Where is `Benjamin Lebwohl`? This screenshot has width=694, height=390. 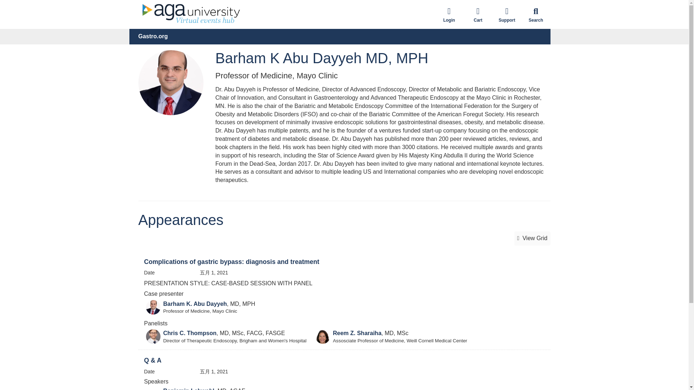 Benjamin Lebwohl is located at coordinates (189, 389).